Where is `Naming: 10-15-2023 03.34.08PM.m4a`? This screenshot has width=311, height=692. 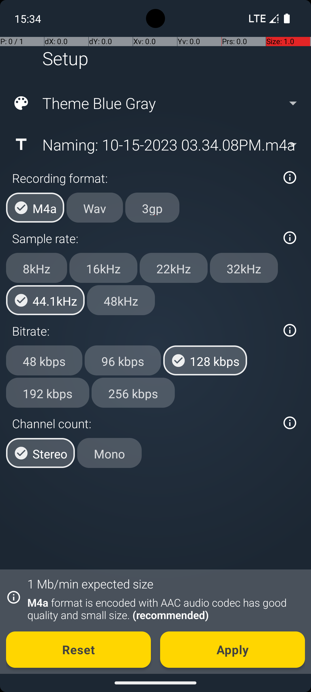
Naming: 10-15-2023 03.34.08PM.m4a is located at coordinates (155, 144).